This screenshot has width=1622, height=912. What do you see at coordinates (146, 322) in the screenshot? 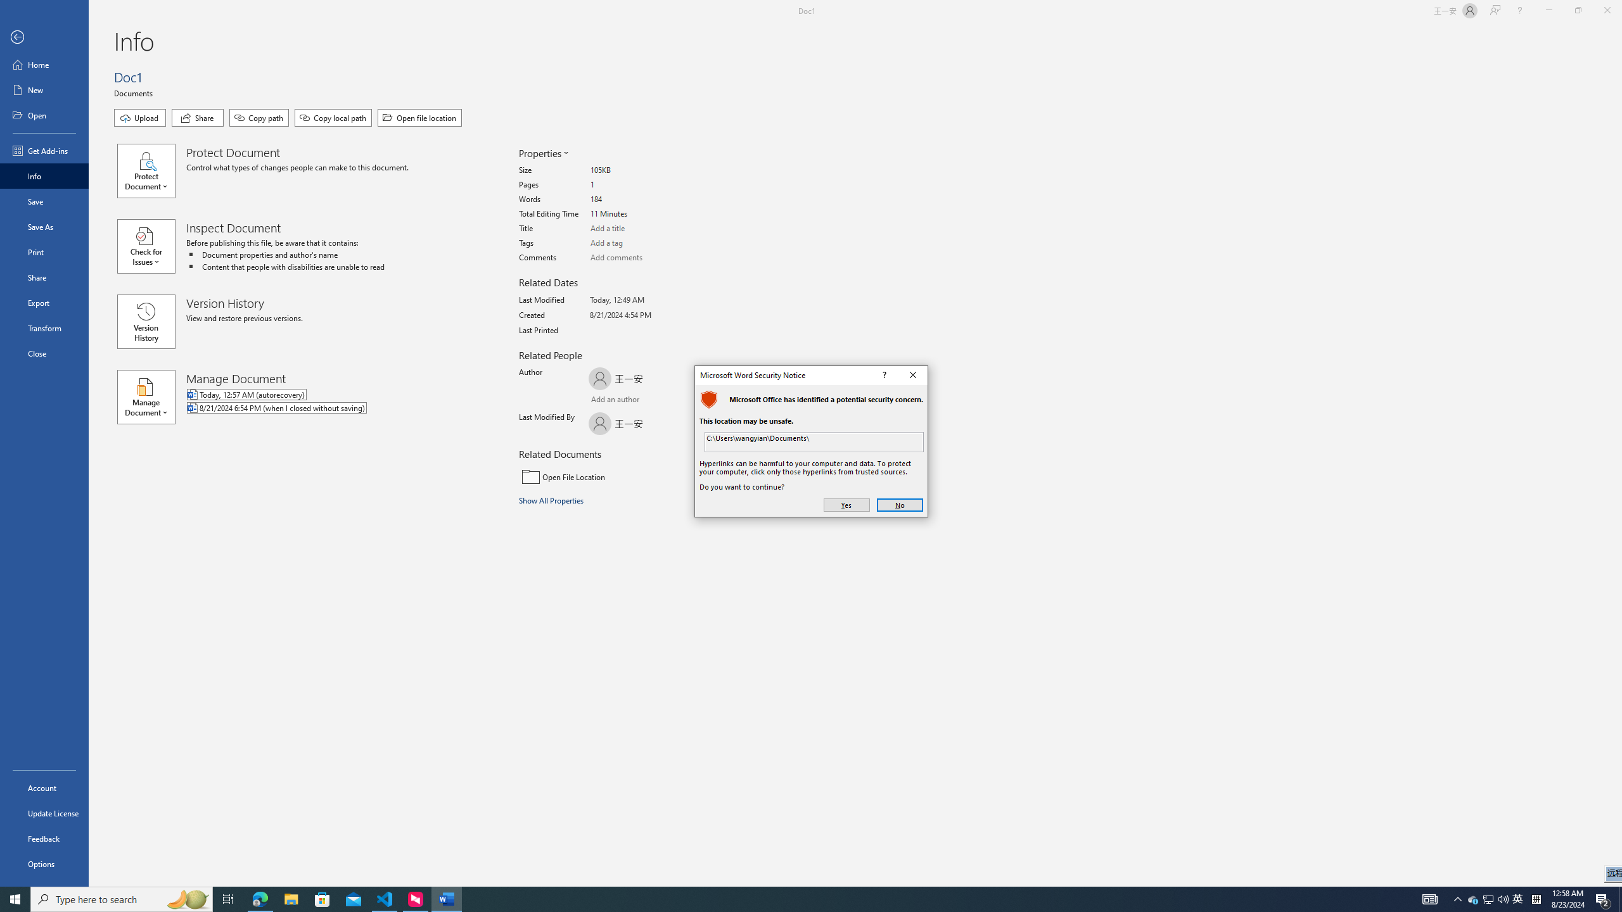
I see `Version History` at bounding box center [146, 322].